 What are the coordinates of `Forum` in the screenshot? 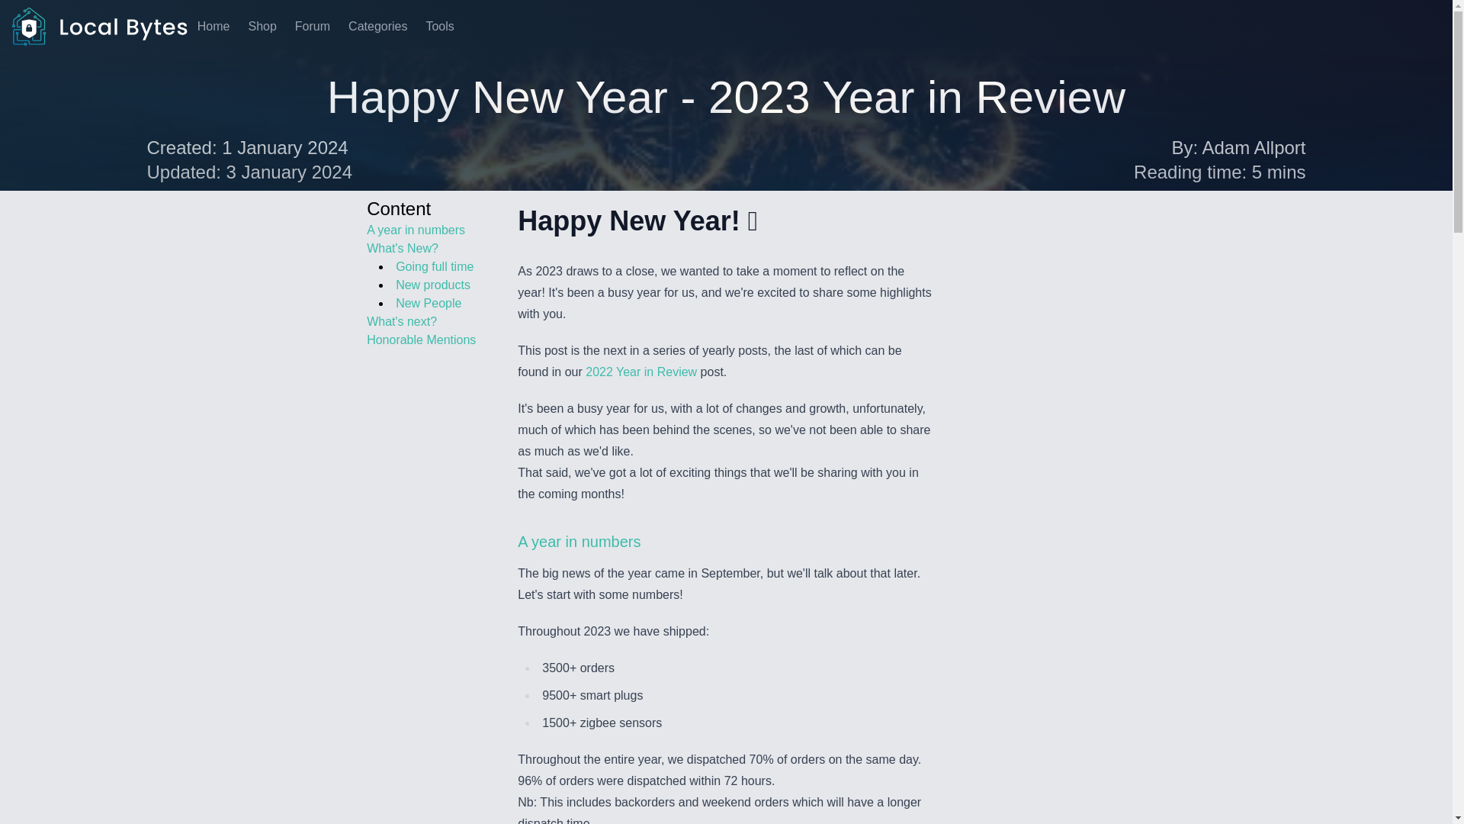 It's located at (313, 27).